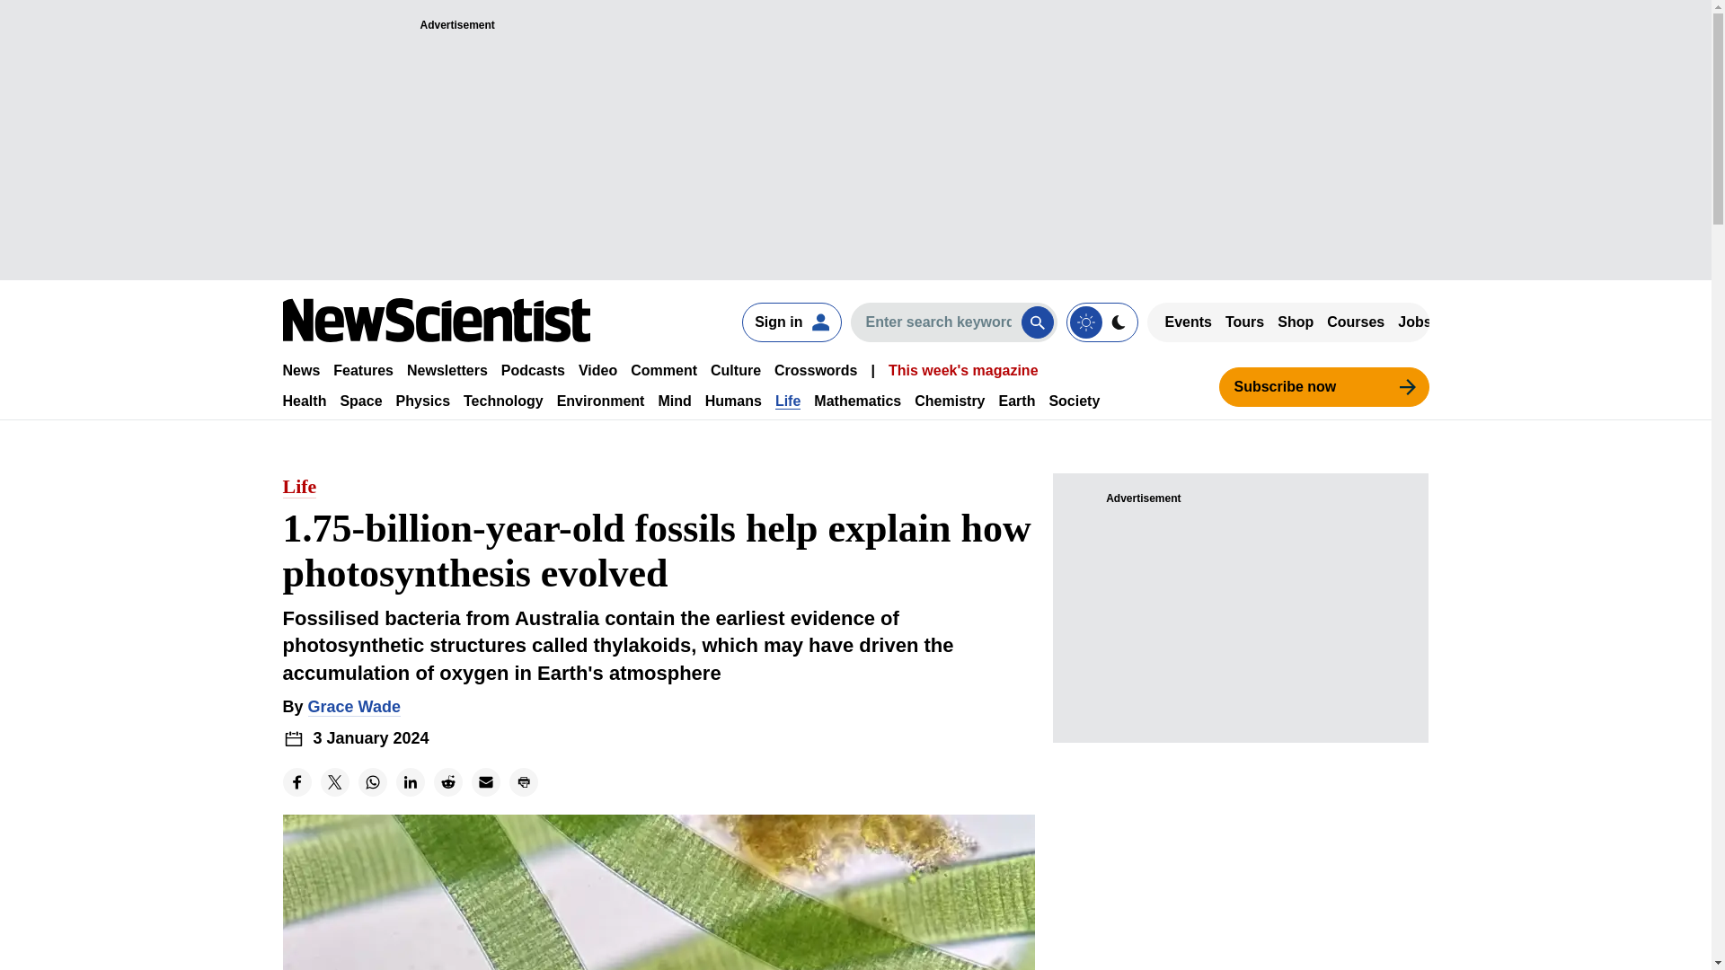  Describe the element at coordinates (1188, 322) in the screenshot. I see `Events` at that location.